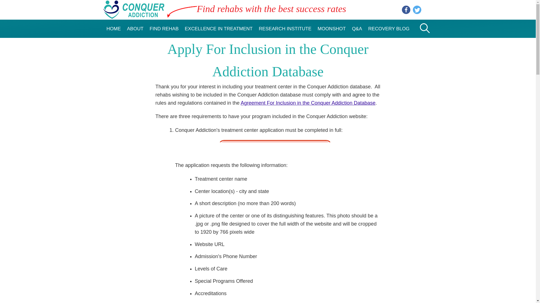 The width and height of the screenshot is (540, 303). Describe the element at coordinates (114, 29) in the screenshot. I see `HOME` at that location.